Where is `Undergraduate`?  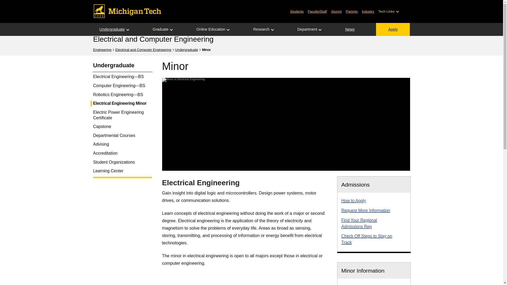 Undergraduate is located at coordinates (112, 30).